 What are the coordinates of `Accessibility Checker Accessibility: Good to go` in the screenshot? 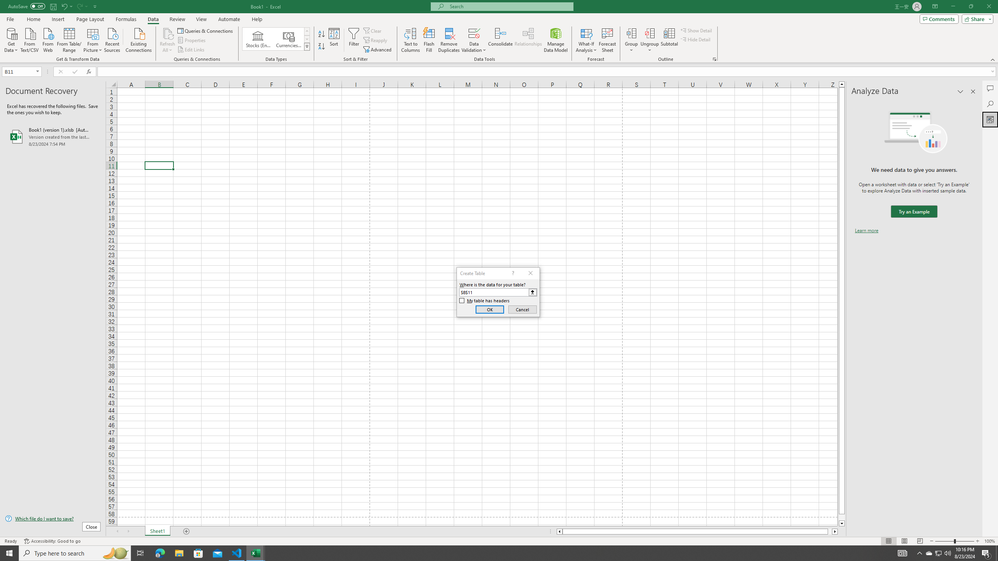 It's located at (52, 541).